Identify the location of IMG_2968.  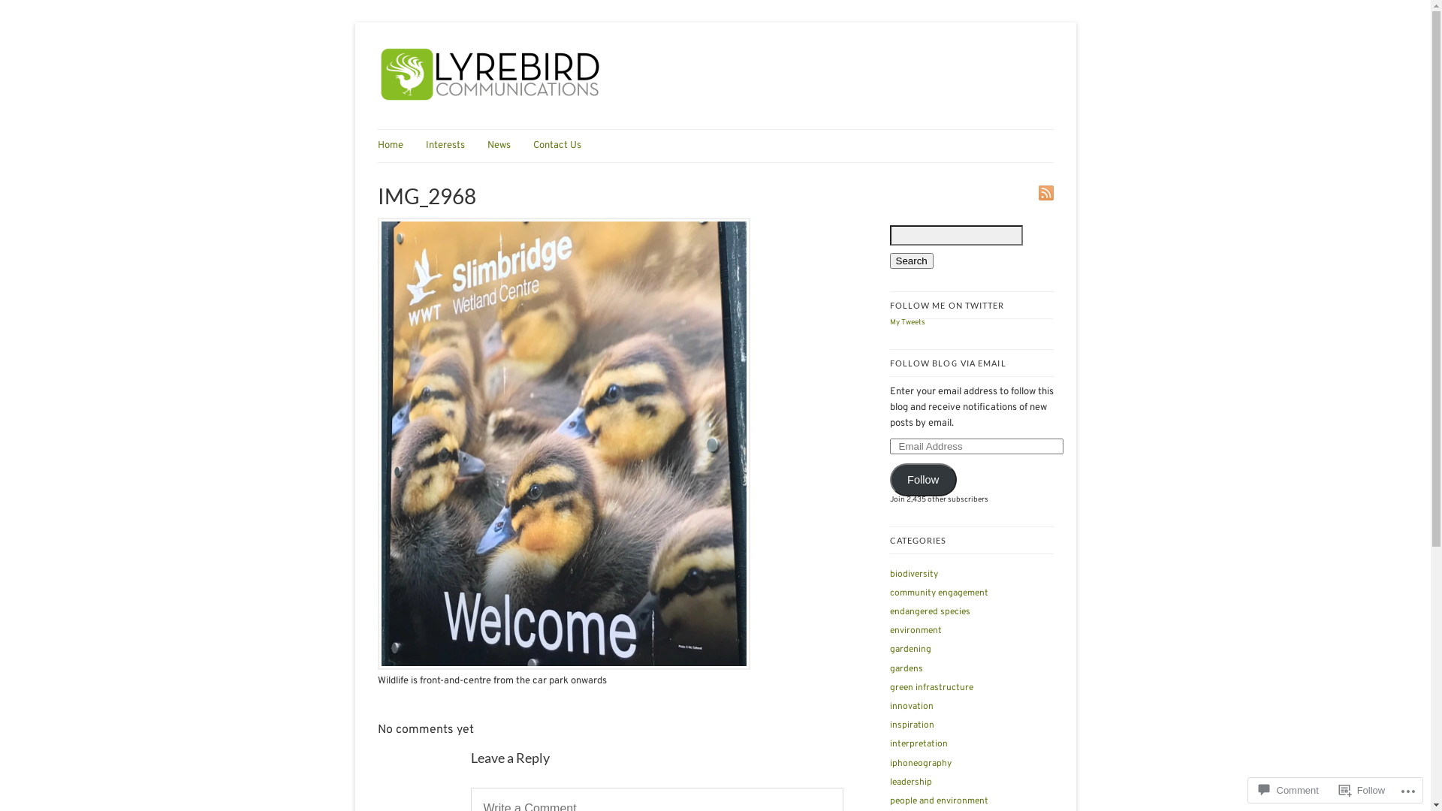
(563, 668).